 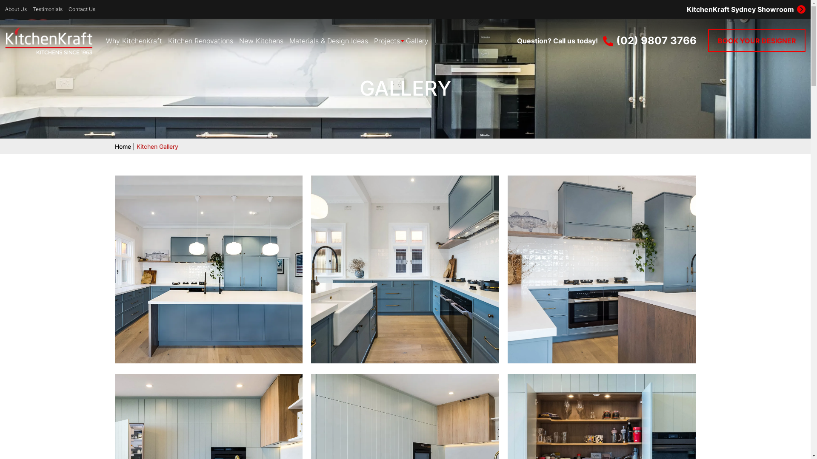 What do you see at coordinates (387, 41) in the screenshot?
I see `Projects` at bounding box center [387, 41].